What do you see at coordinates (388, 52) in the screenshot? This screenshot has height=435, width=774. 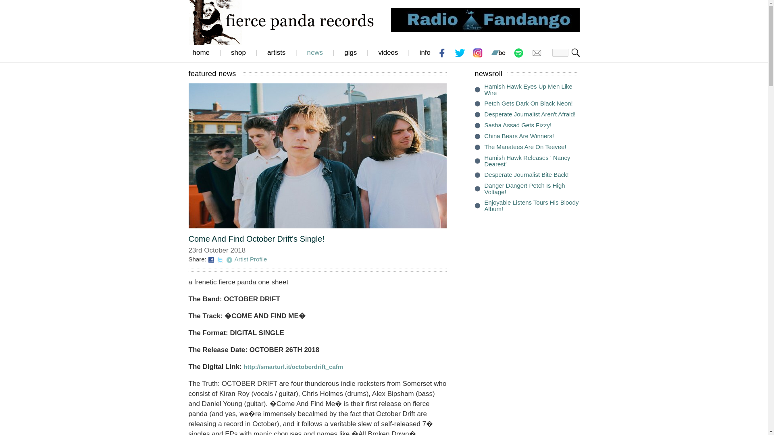 I see `videos` at bounding box center [388, 52].